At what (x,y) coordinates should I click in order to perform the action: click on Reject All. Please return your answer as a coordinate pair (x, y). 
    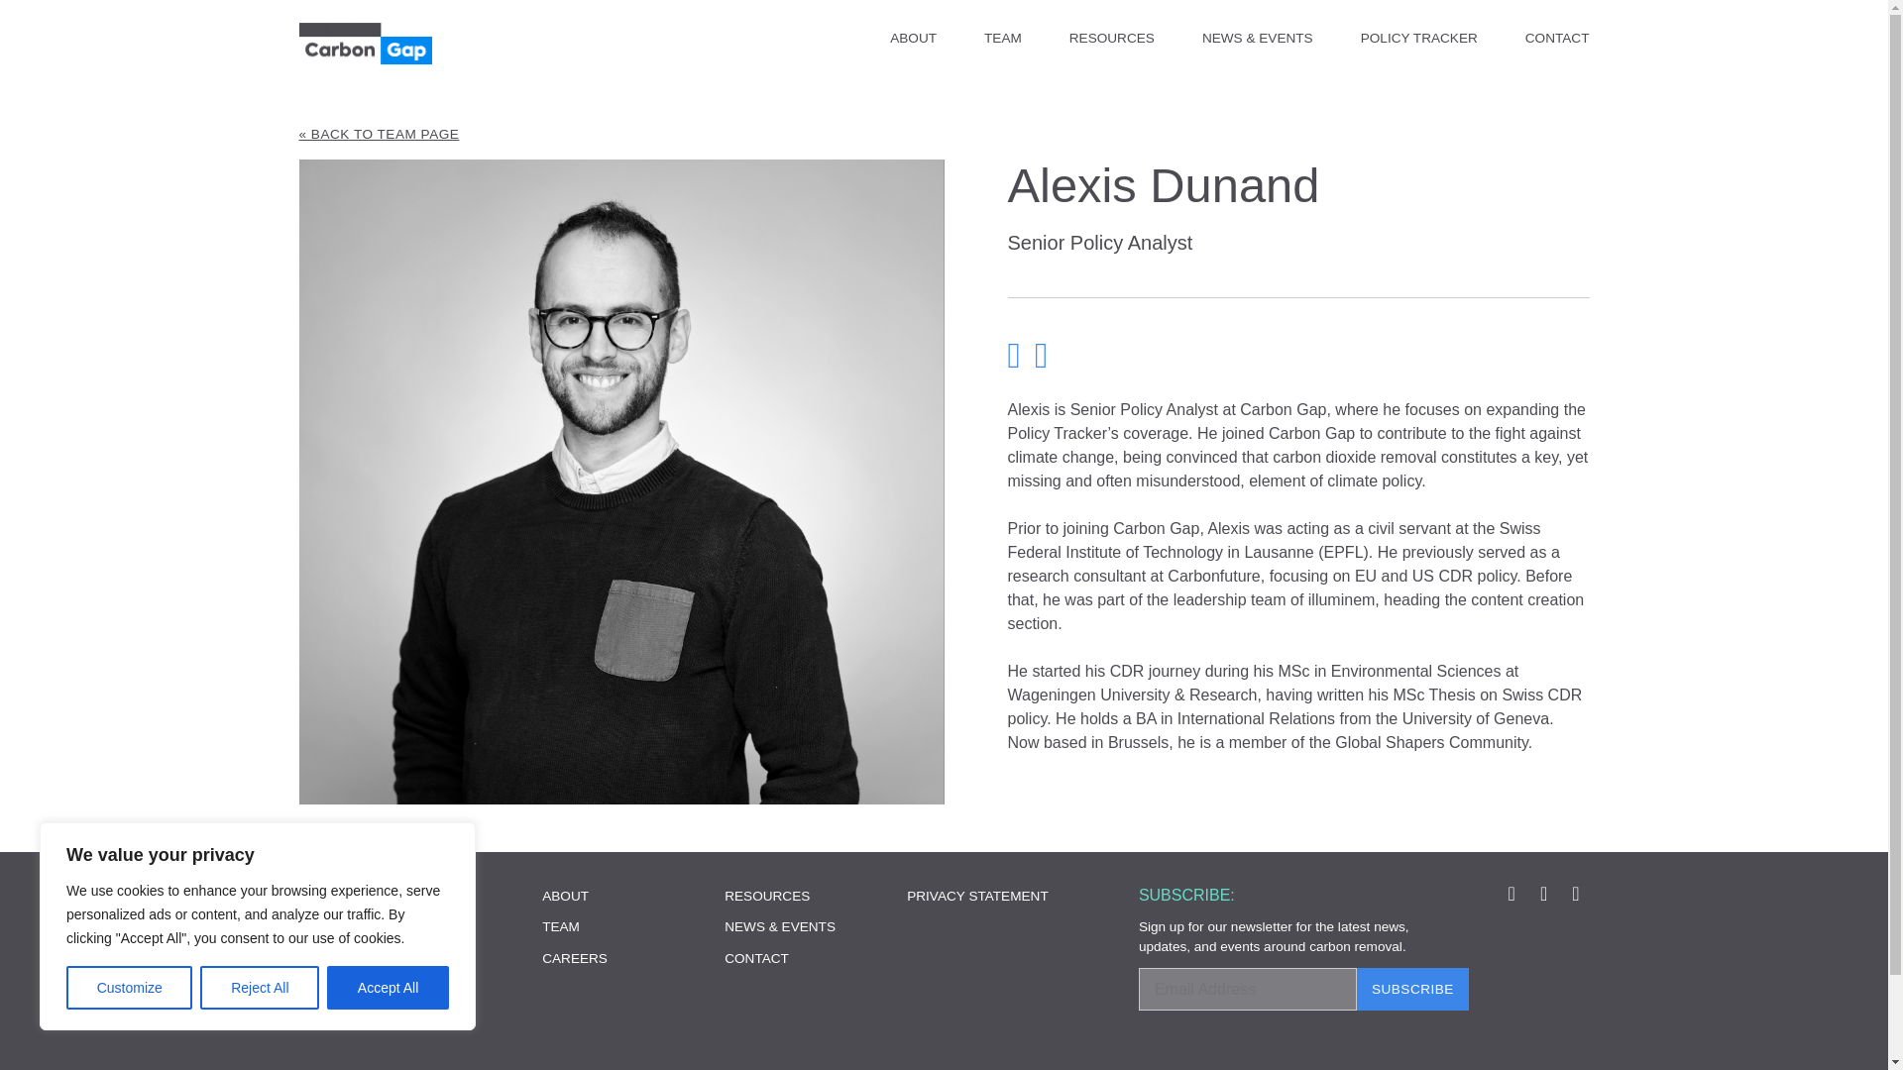
    Looking at the image, I should click on (260, 988).